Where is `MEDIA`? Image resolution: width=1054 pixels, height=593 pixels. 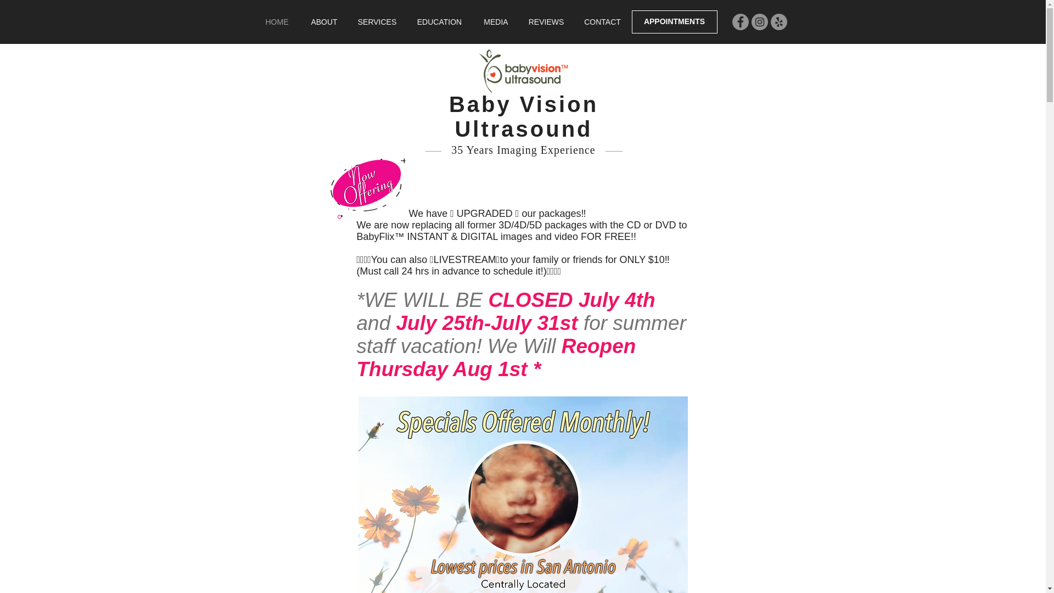
MEDIA is located at coordinates (496, 22).